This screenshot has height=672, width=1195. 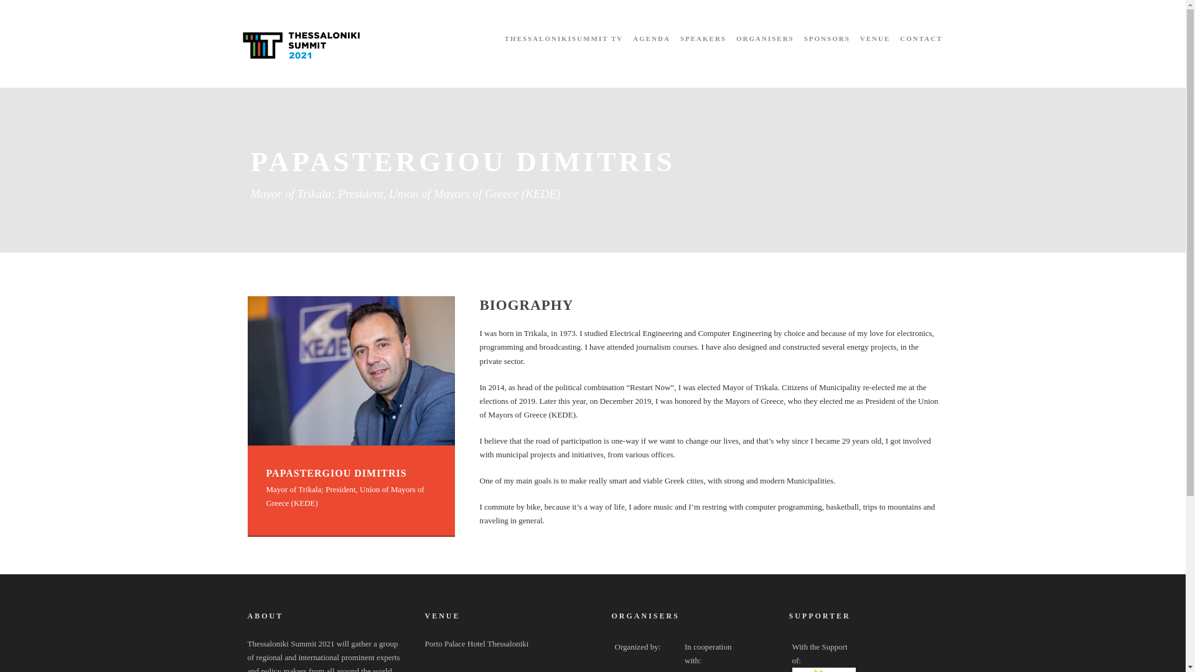 I want to click on SPEAKERS, so click(x=703, y=50).